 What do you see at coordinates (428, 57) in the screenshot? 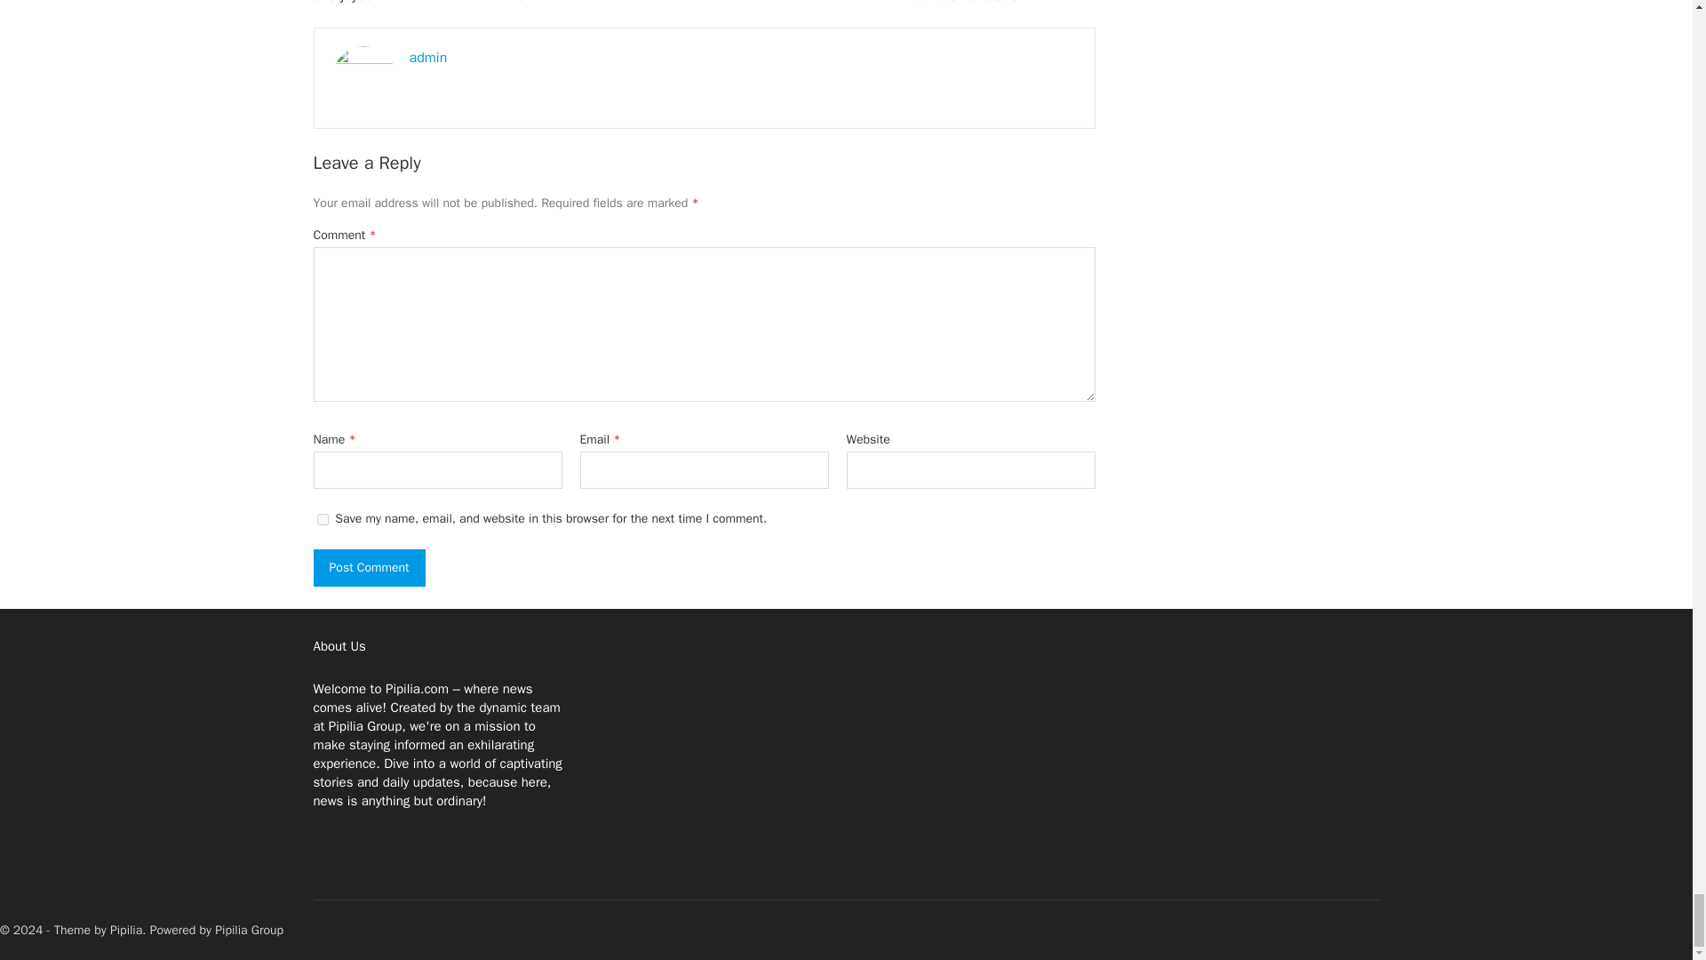
I see `admin` at bounding box center [428, 57].